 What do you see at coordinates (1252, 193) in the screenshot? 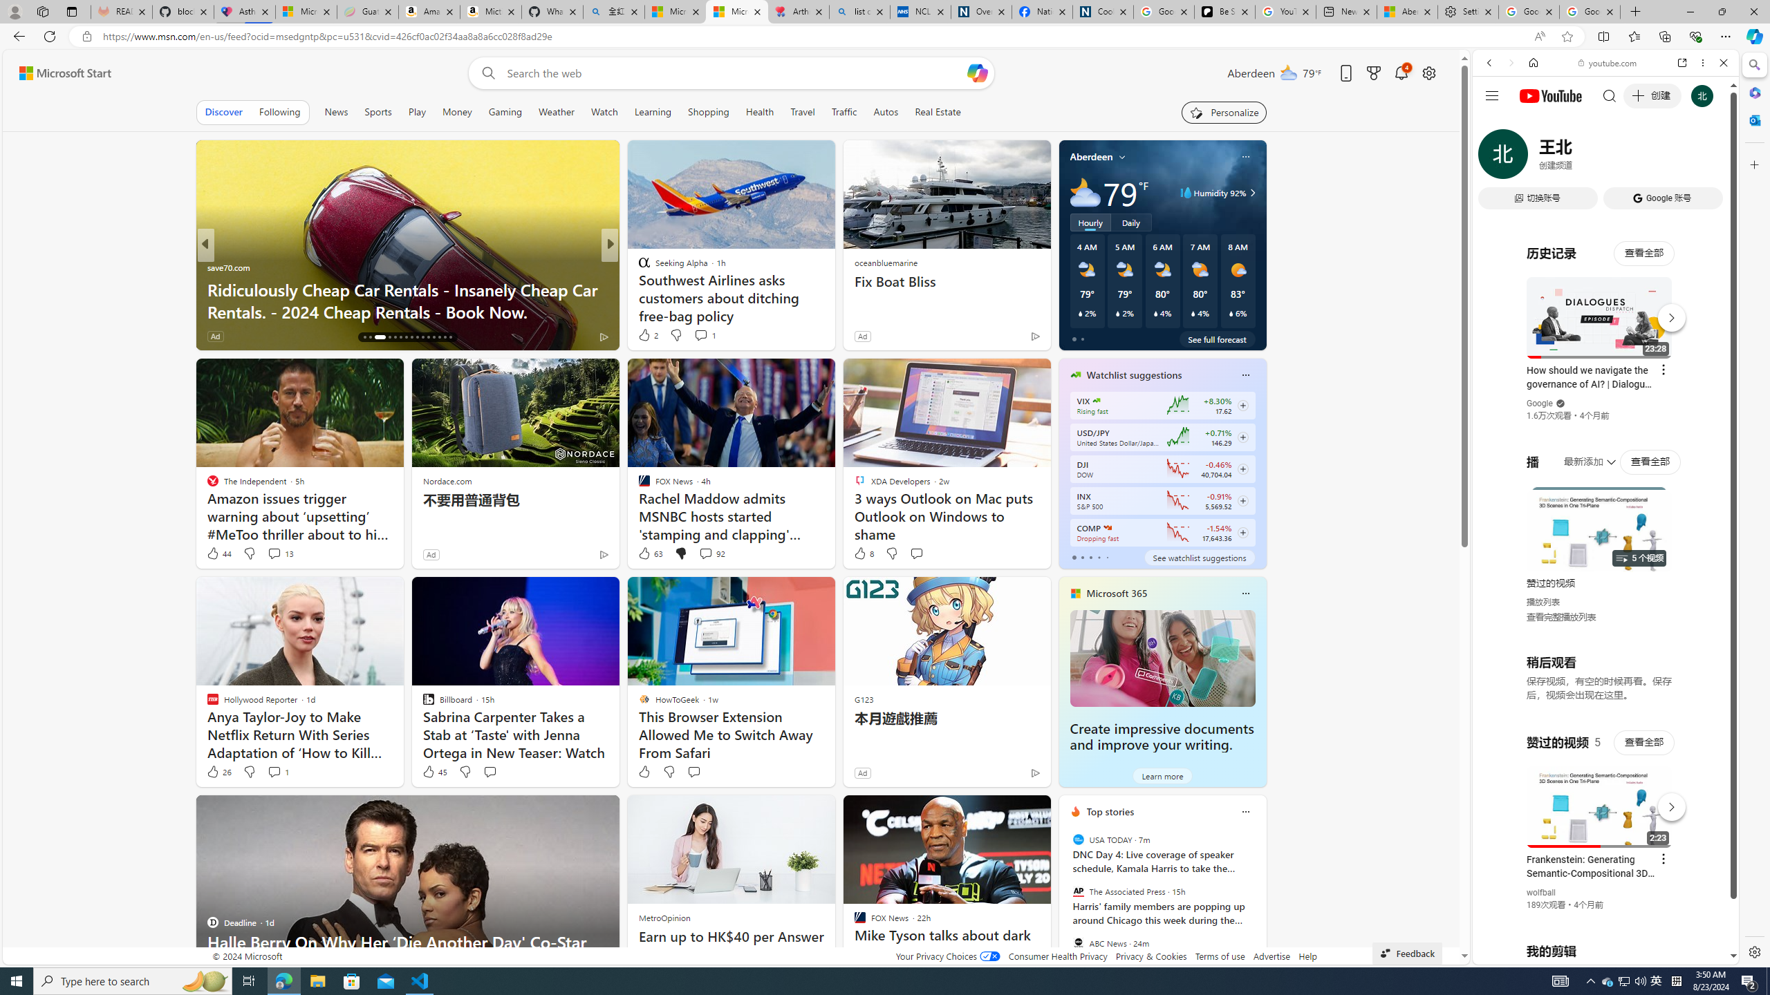
I see `Class: weather-arrow-glyph` at bounding box center [1252, 193].